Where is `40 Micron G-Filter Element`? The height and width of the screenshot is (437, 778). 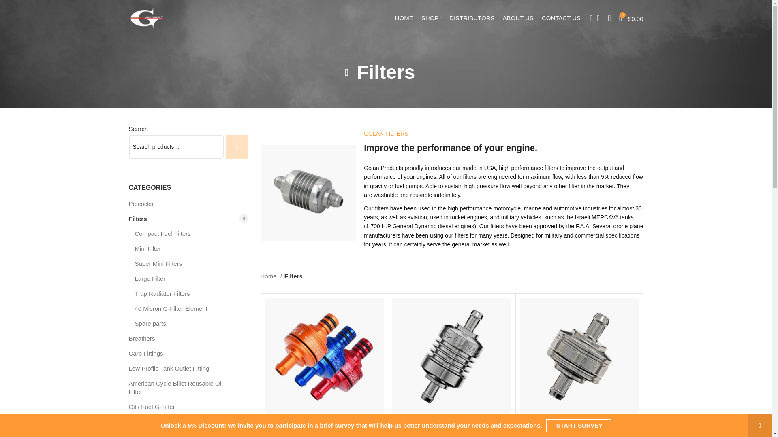 40 Micron G-Filter Element is located at coordinates (186, 308).